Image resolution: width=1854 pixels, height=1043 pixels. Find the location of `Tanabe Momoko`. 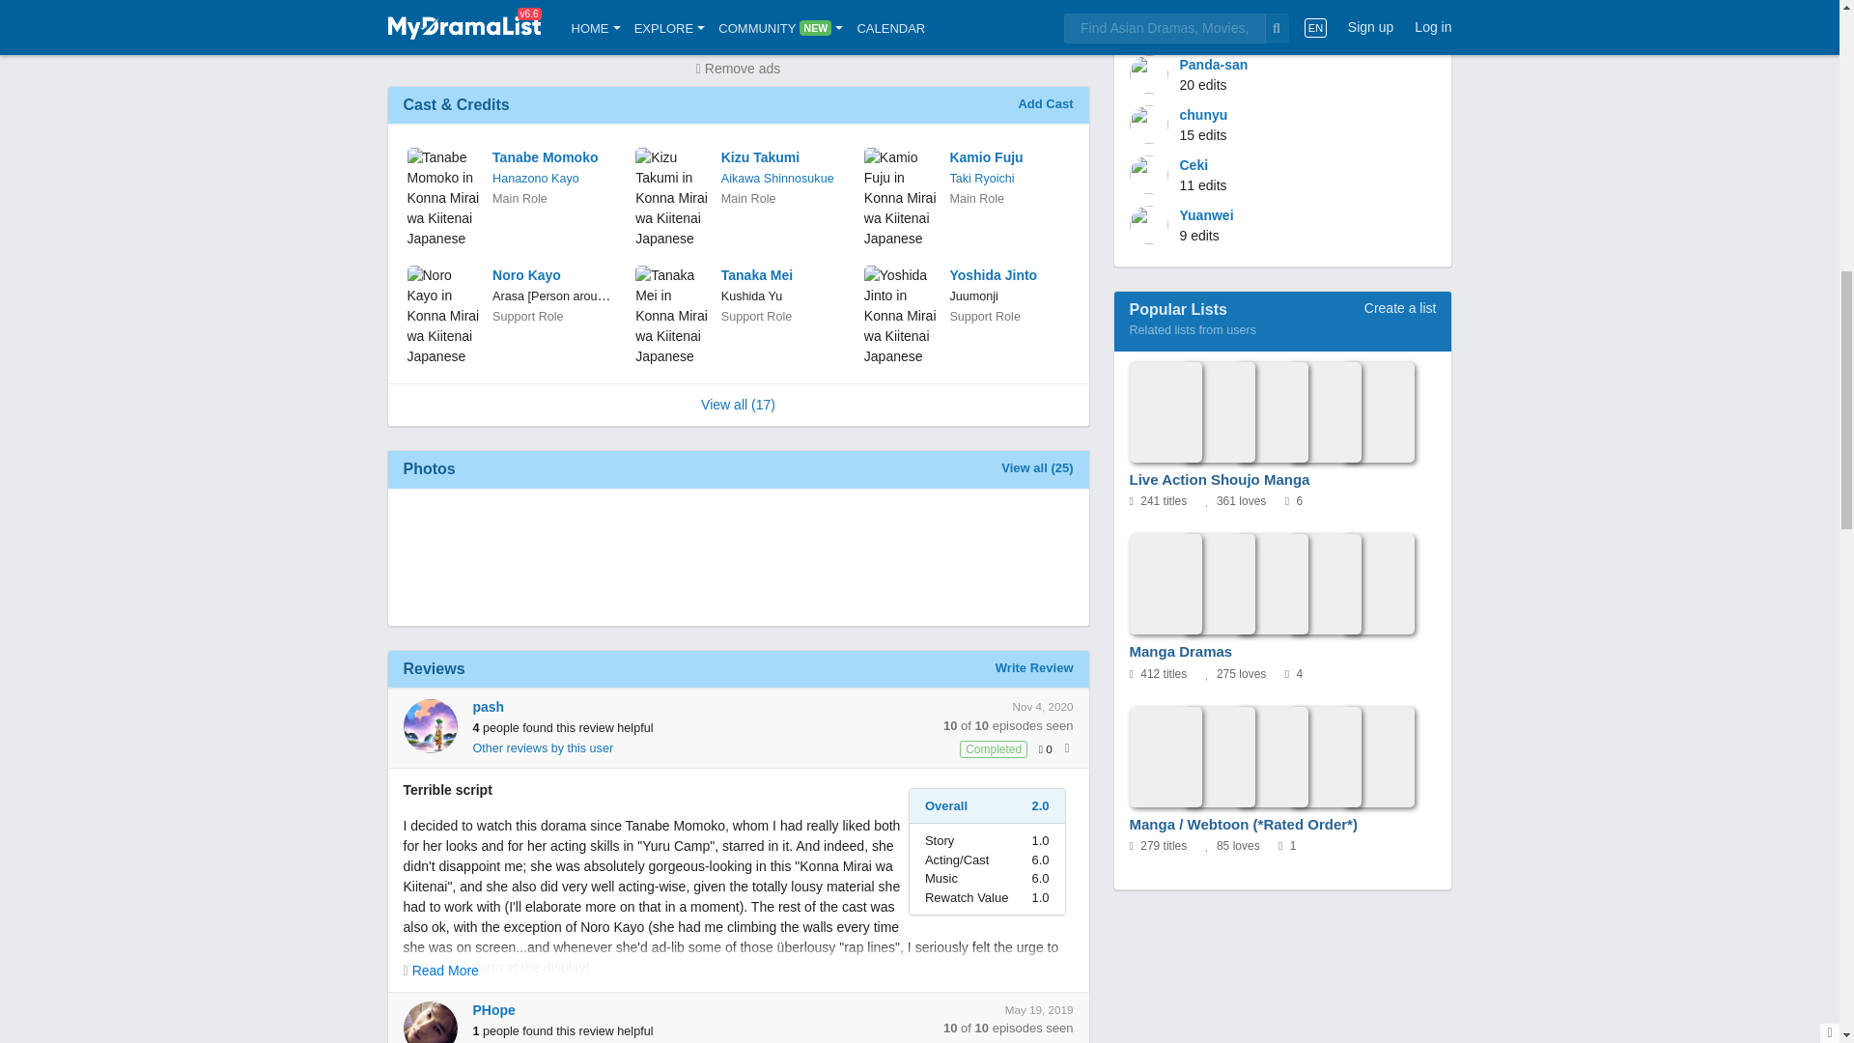

Tanabe Momoko is located at coordinates (552, 157).